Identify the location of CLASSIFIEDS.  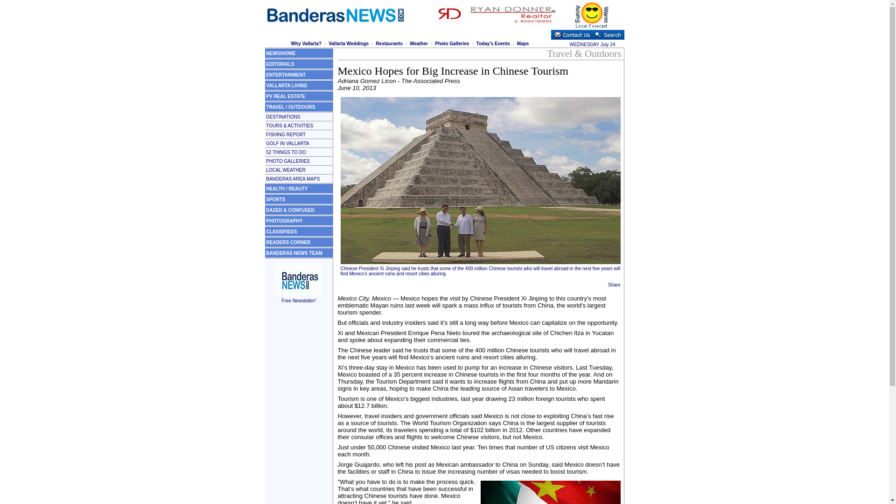
(281, 231).